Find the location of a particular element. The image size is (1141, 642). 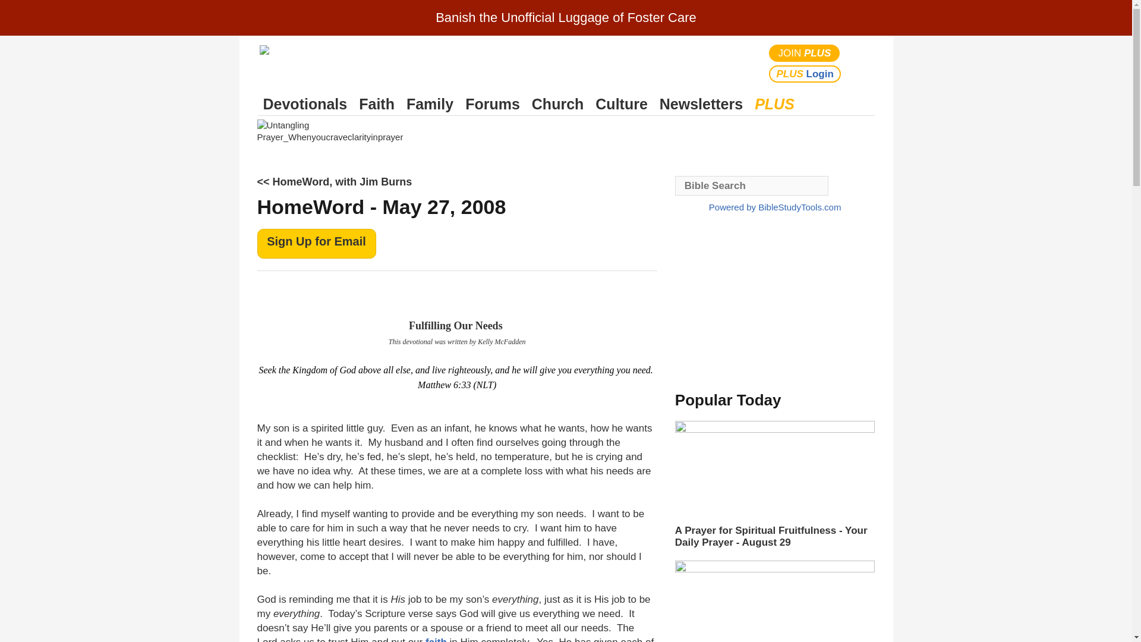

Search is located at coordinates (863, 63).